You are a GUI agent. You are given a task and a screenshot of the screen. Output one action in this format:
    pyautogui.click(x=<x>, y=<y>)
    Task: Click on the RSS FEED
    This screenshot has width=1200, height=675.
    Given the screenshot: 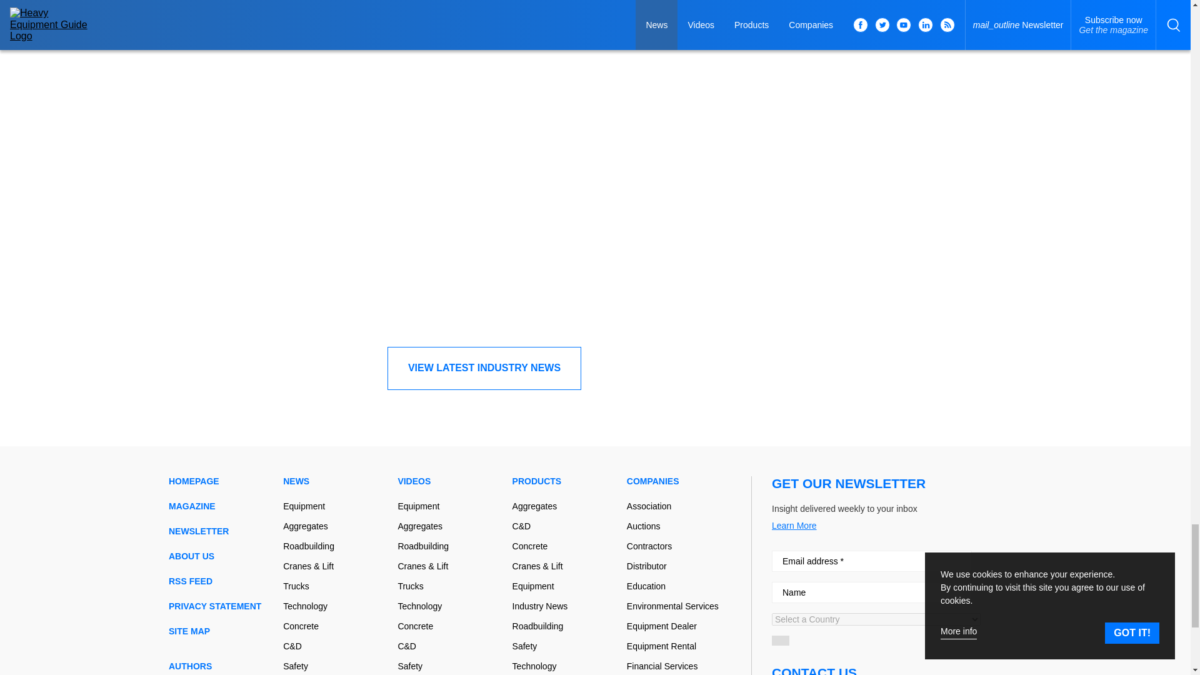 What is the action you would take?
    pyautogui.click(x=221, y=581)
    